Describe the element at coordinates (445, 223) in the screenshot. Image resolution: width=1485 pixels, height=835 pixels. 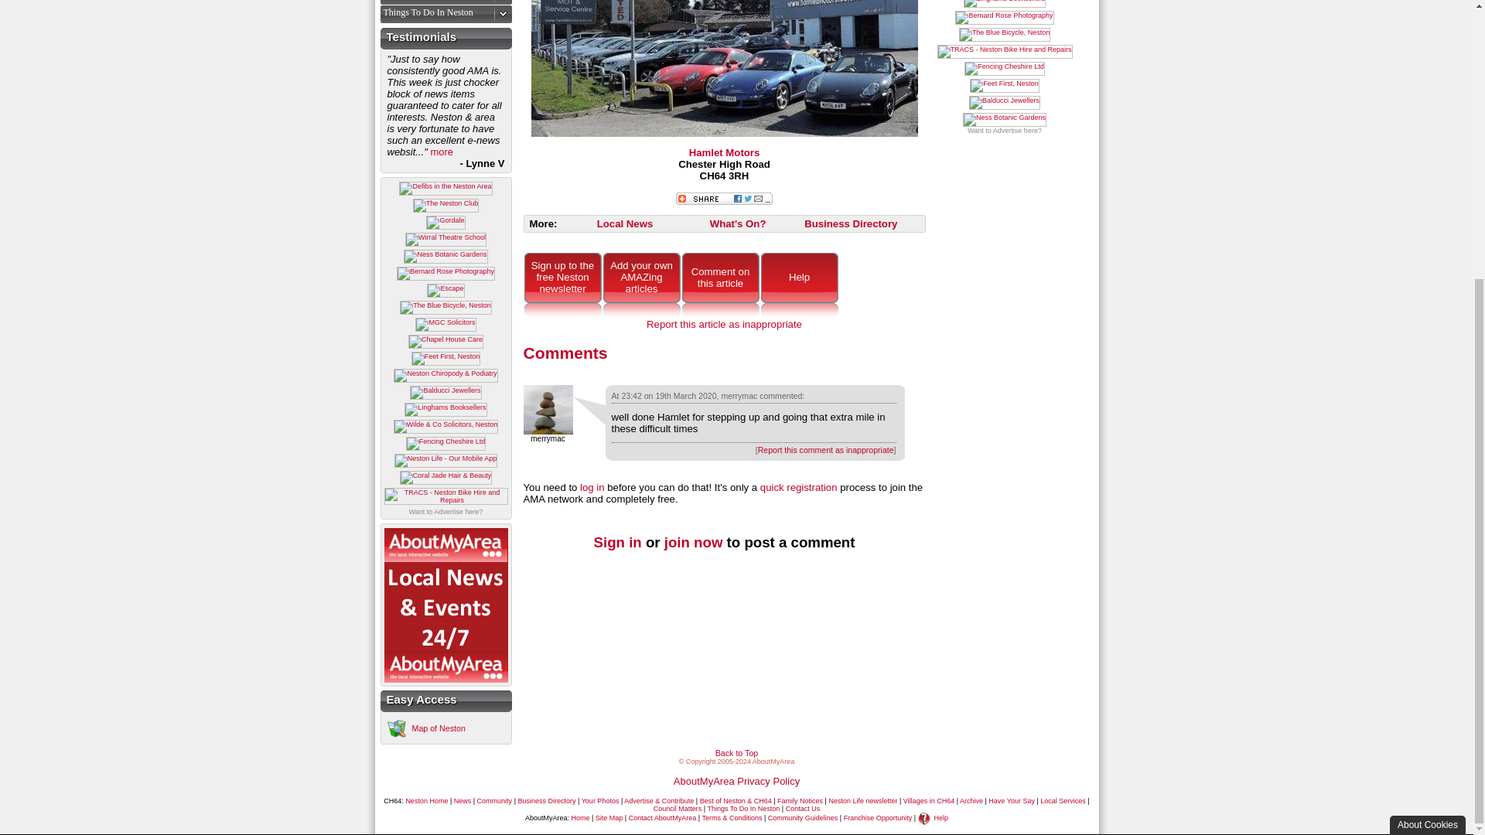
I see `Gordale ` at that location.